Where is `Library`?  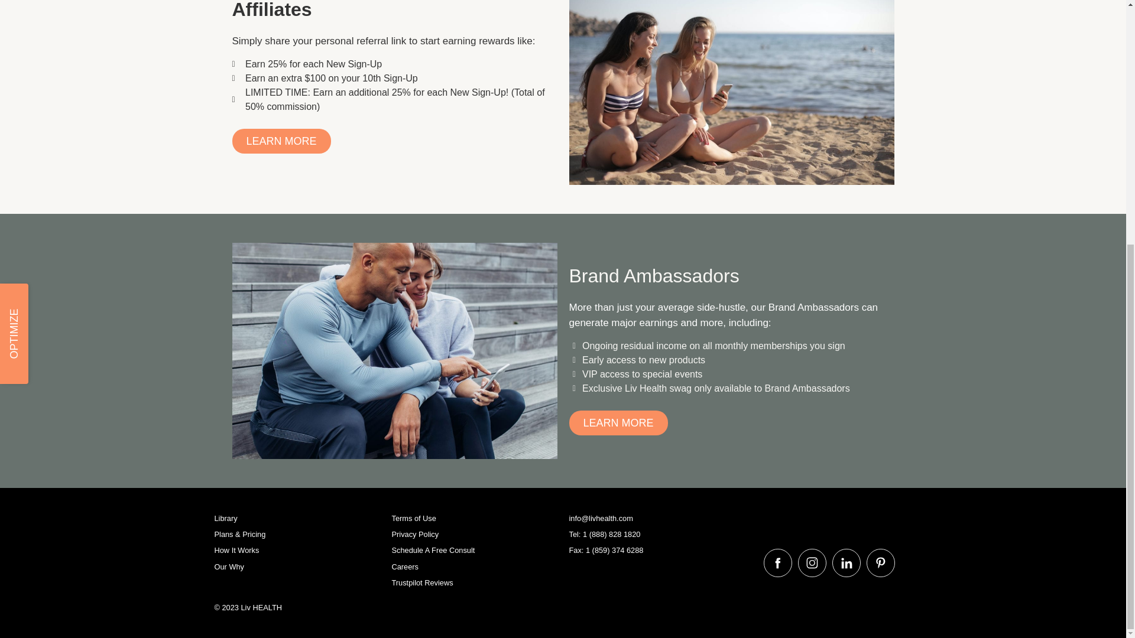
Library is located at coordinates (297, 518).